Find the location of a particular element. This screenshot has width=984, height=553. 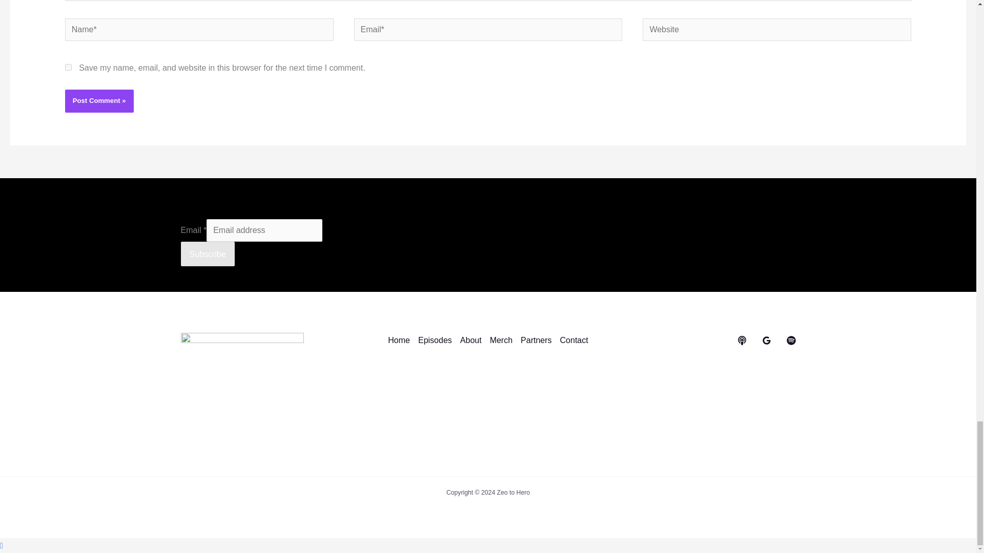

Subscribe is located at coordinates (207, 253).